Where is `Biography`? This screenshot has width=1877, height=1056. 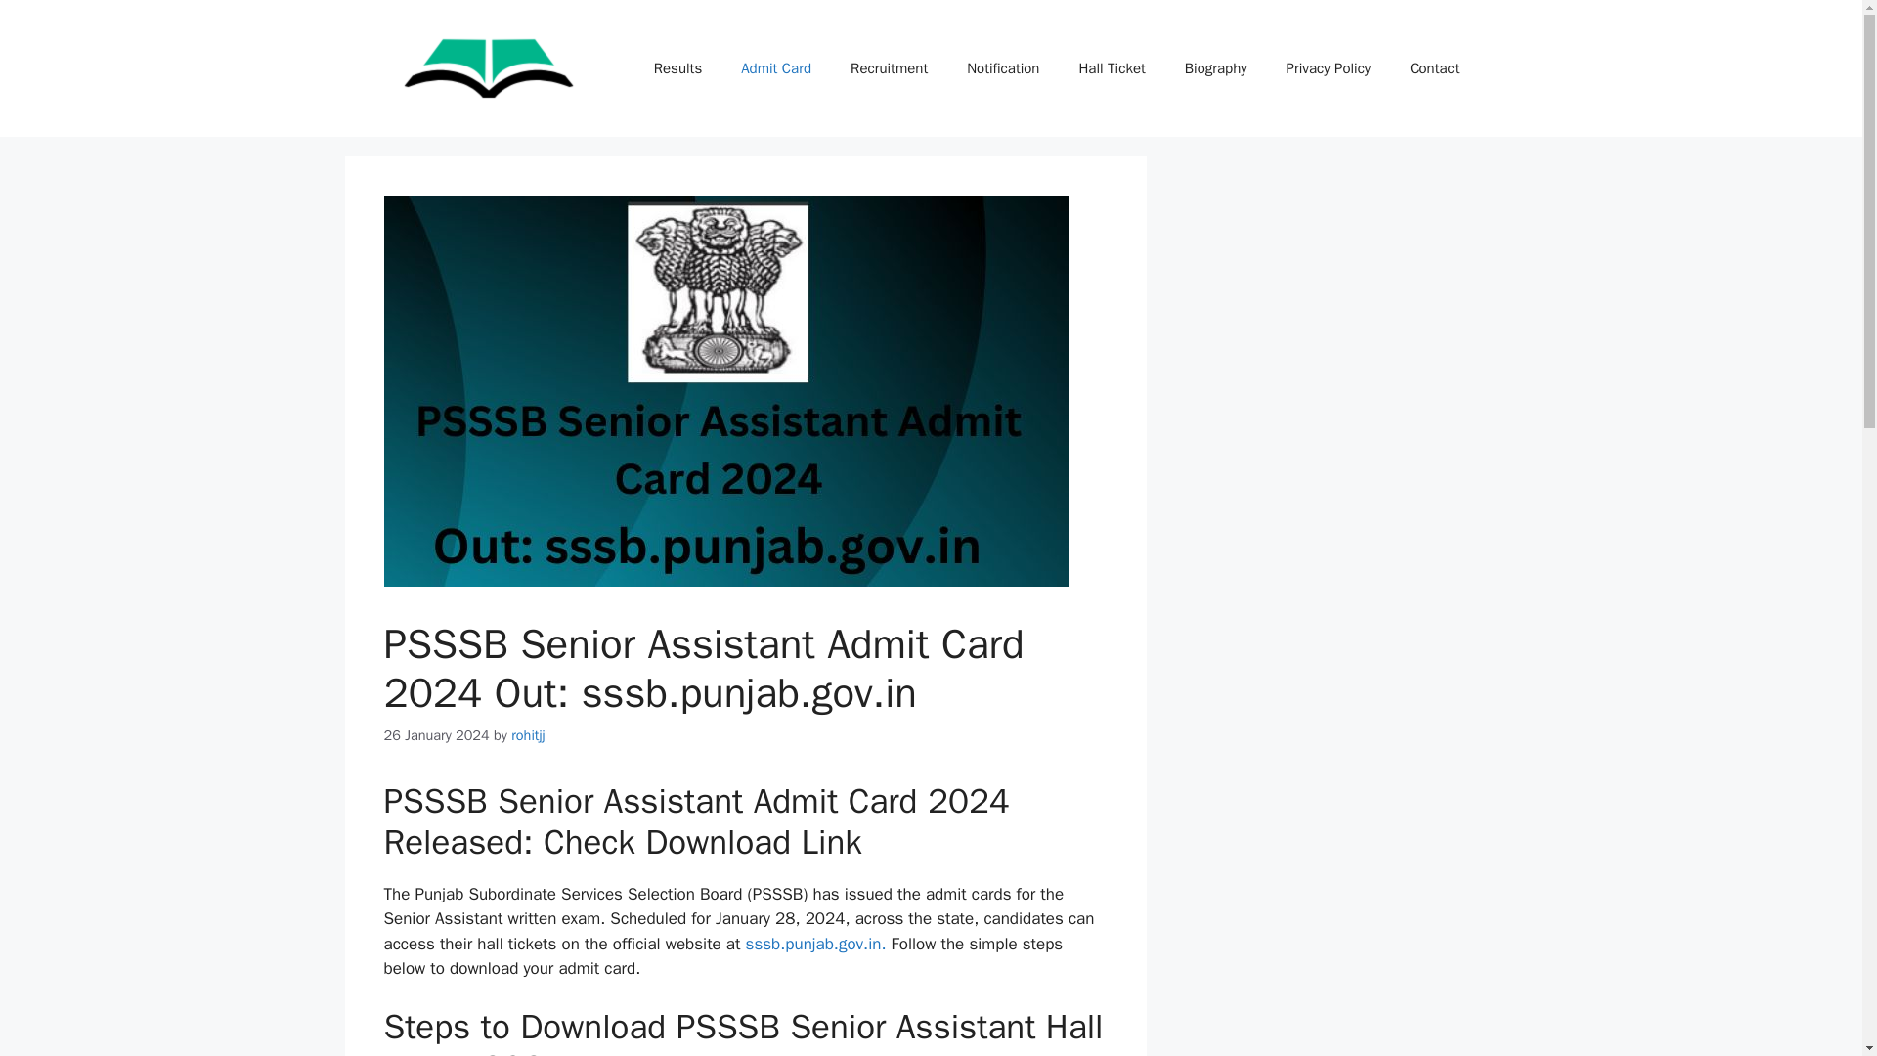 Biography is located at coordinates (1216, 68).